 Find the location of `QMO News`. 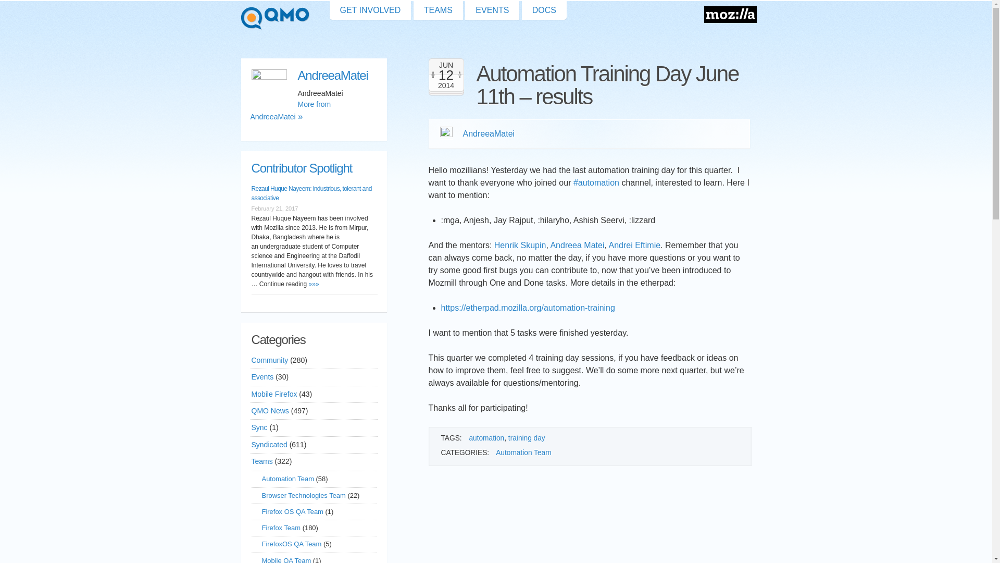

QMO News is located at coordinates (270, 411).